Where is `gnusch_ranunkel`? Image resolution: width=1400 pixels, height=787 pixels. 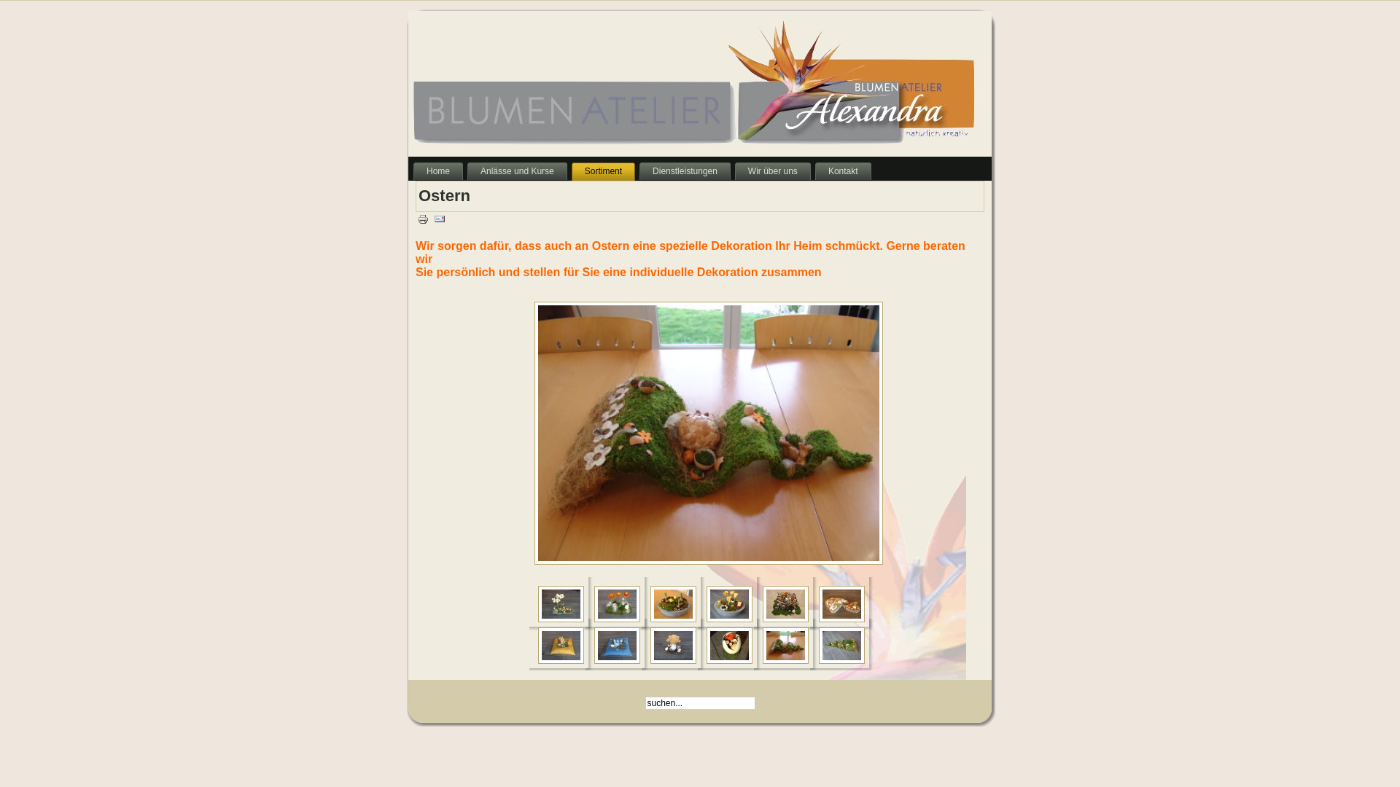
gnusch_ranunkel is located at coordinates (786, 604).